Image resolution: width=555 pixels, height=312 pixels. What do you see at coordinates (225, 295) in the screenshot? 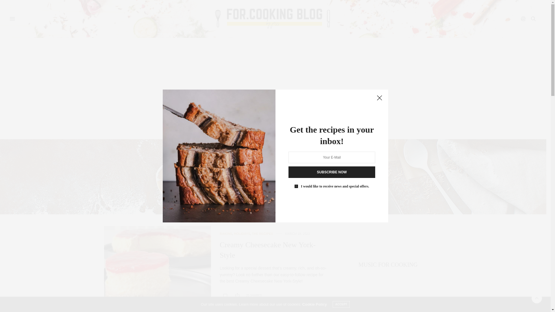
I see `Creamy Cheesecake New York-Style` at bounding box center [225, 295].